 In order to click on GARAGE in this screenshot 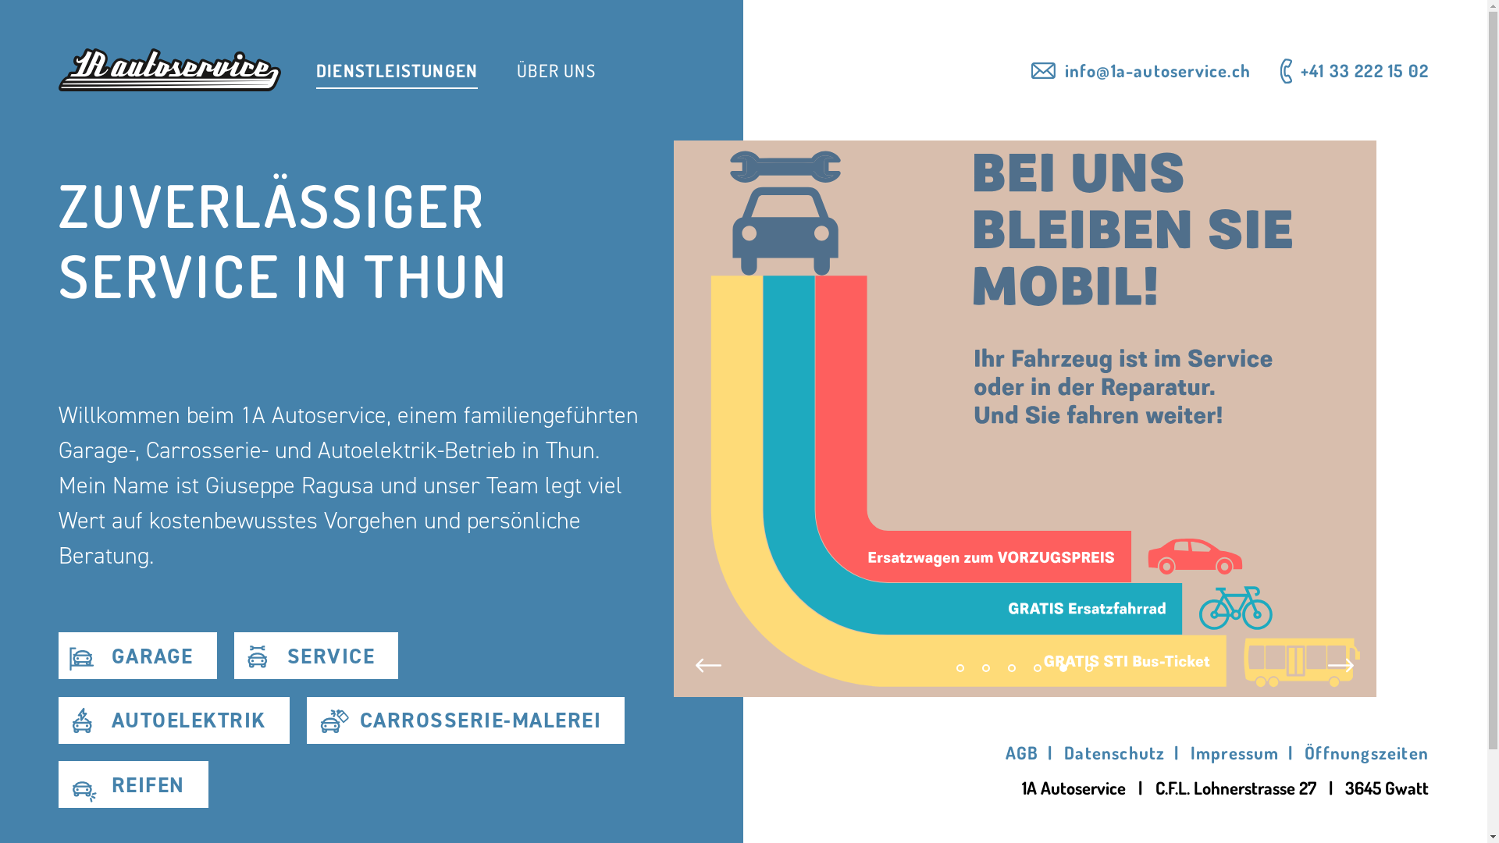, I will do `click(137, 656)`.